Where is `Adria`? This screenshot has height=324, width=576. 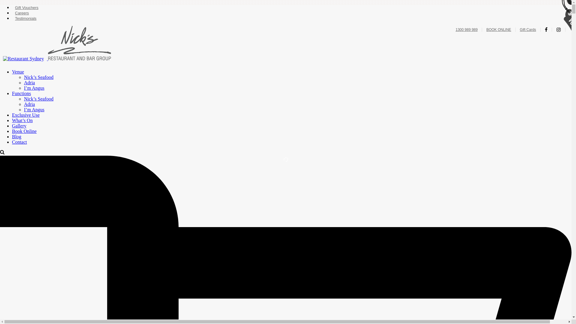
Adria is located at coordinates (29, 83).